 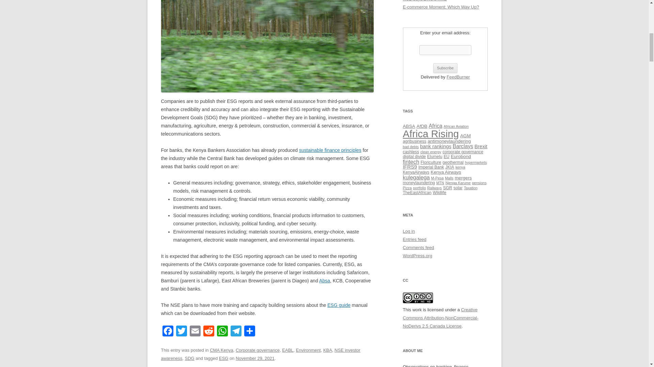 I want to click on Email, so click(x=195, y=332).